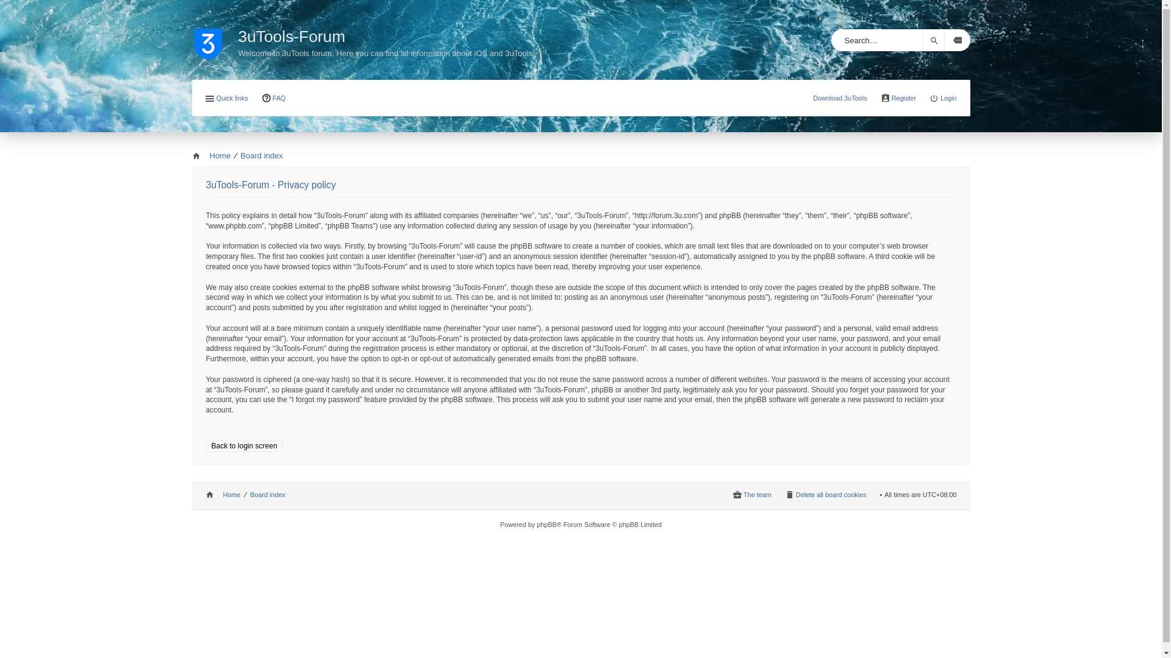 The width and height of the screenshot is (1171, 658). What do you see at coordinates (261, 156) in the screenshot?
I see `Board index` at bounding box center [261, 156].